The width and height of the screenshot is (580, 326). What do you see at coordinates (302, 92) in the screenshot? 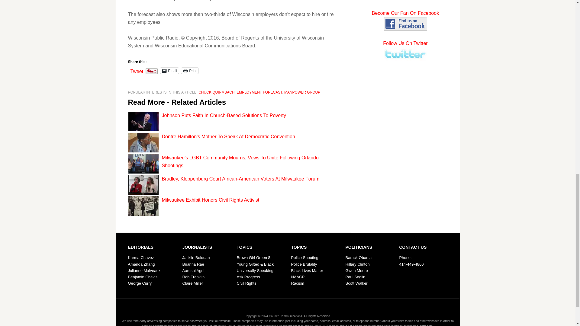
I see `MANPOWER GROUP` at bounding box center [302, 92].